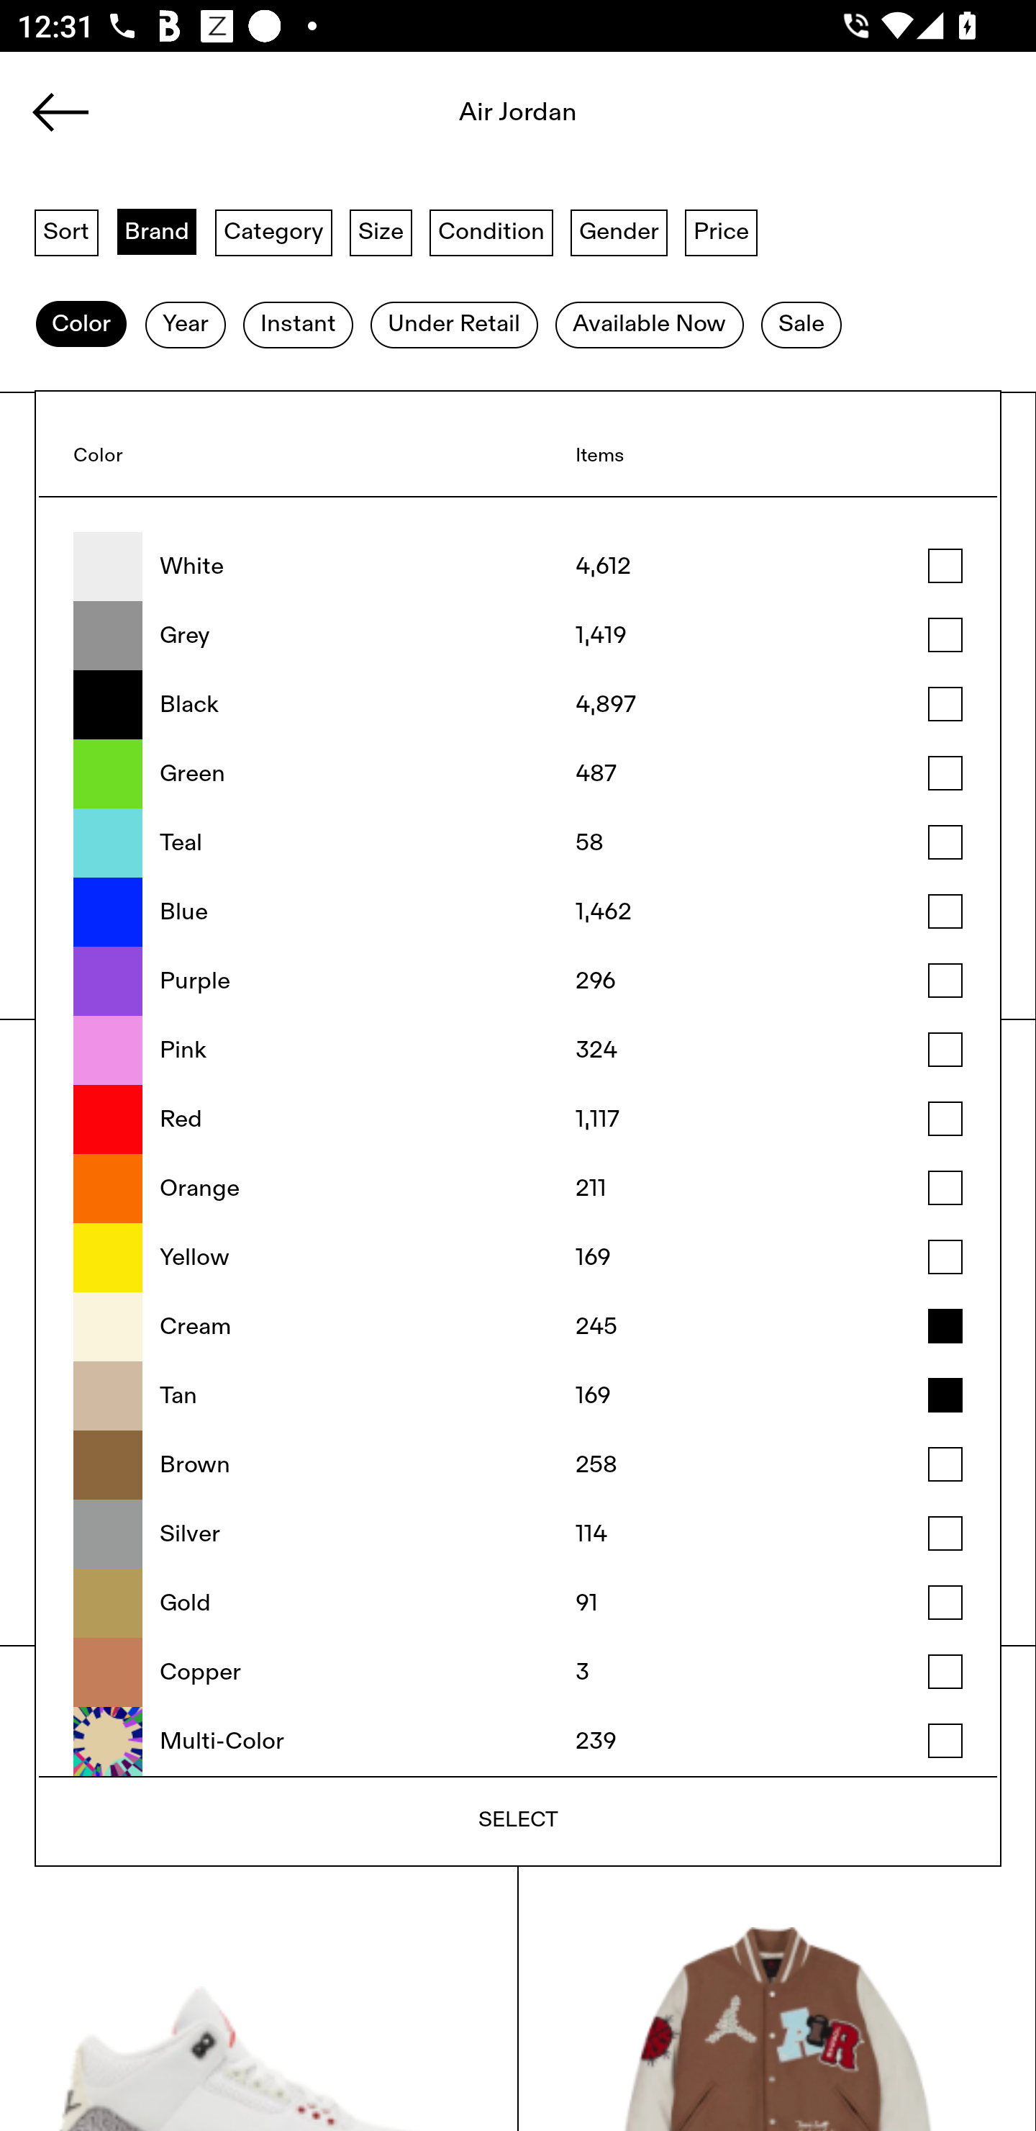 The width and height of the screenshot is (1036, 2131). What do you see at coordinates (619, 231) in the screenshot?
I see `Gender` at bounding box center [619, 231].